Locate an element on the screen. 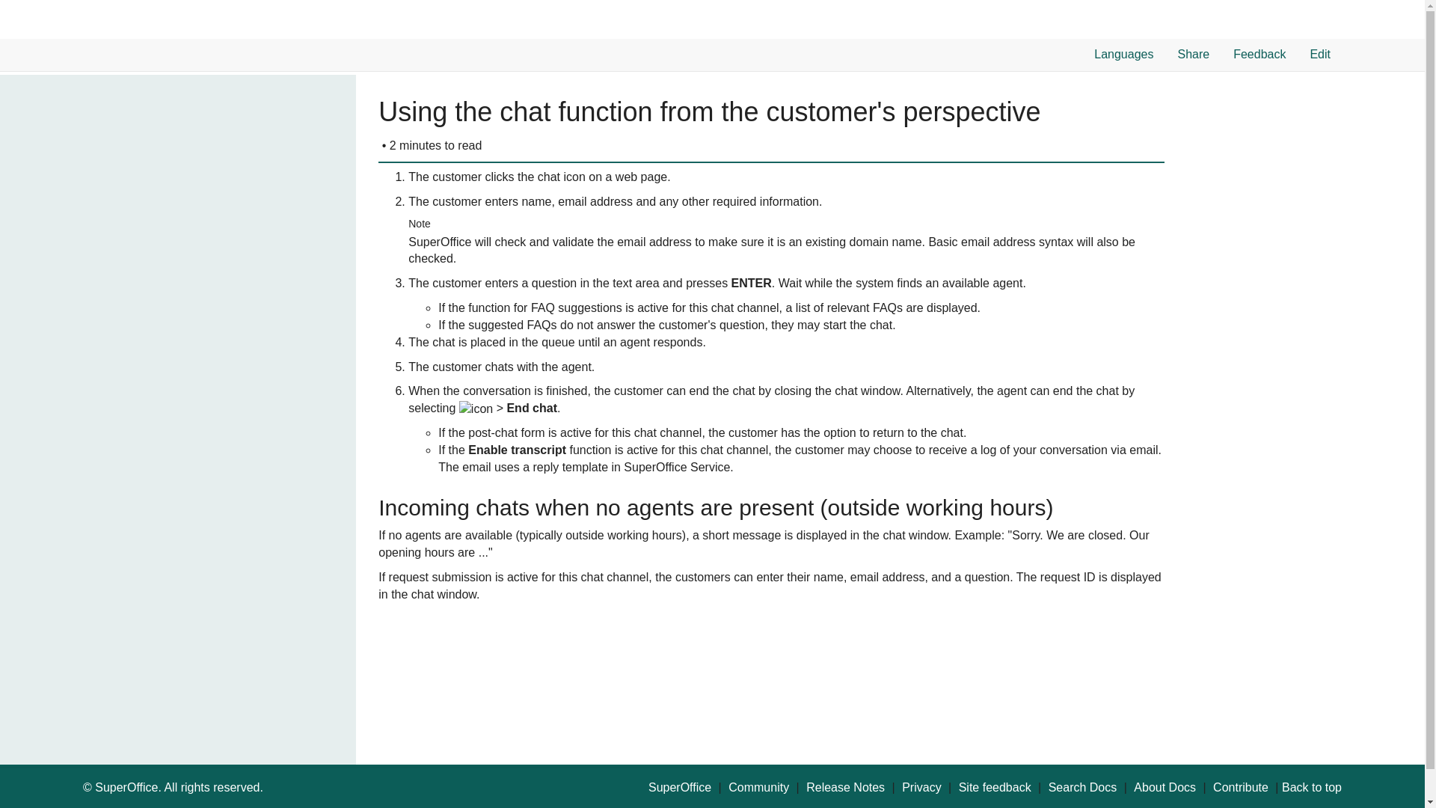 This screenshot has width=1436, height=808. Privacy is located at coordinates (921, 788).